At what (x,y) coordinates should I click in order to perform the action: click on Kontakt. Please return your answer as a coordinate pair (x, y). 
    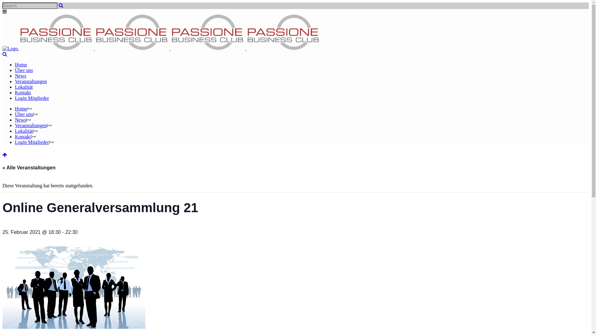
    Looking at the image, I should click on (23, 92).